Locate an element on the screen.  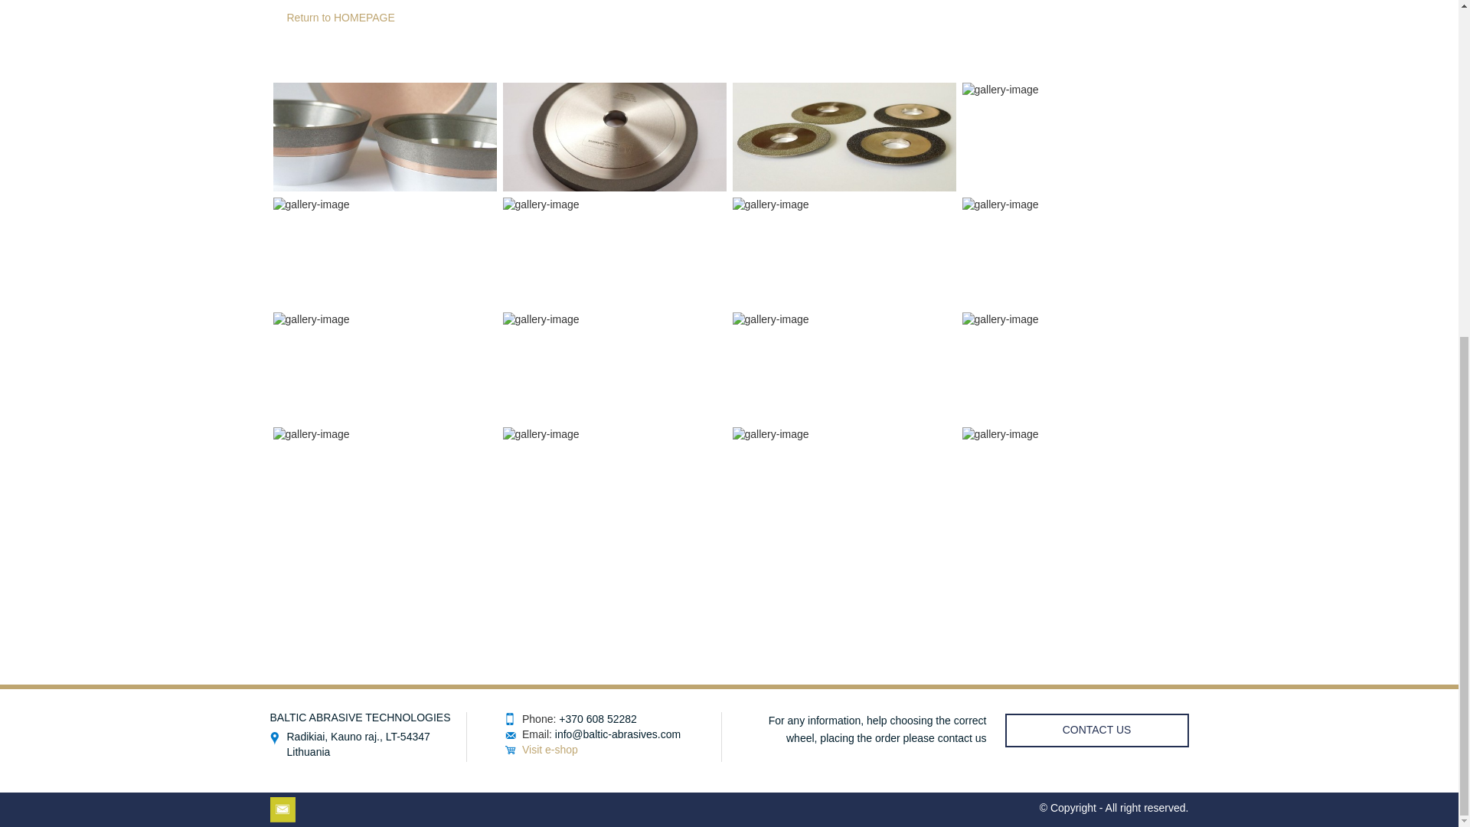
Visit e-shop is located at coordinates (550, 749).